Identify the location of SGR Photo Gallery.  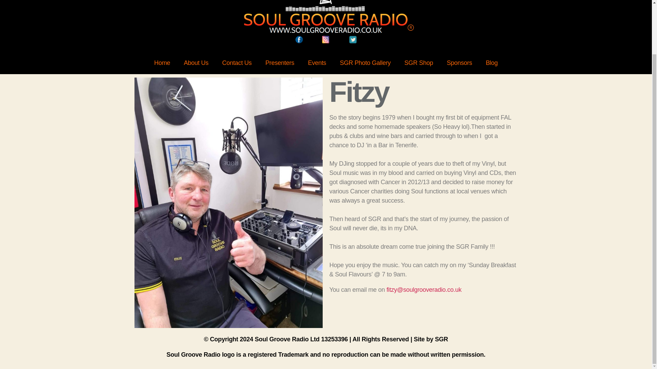
(365, 63).